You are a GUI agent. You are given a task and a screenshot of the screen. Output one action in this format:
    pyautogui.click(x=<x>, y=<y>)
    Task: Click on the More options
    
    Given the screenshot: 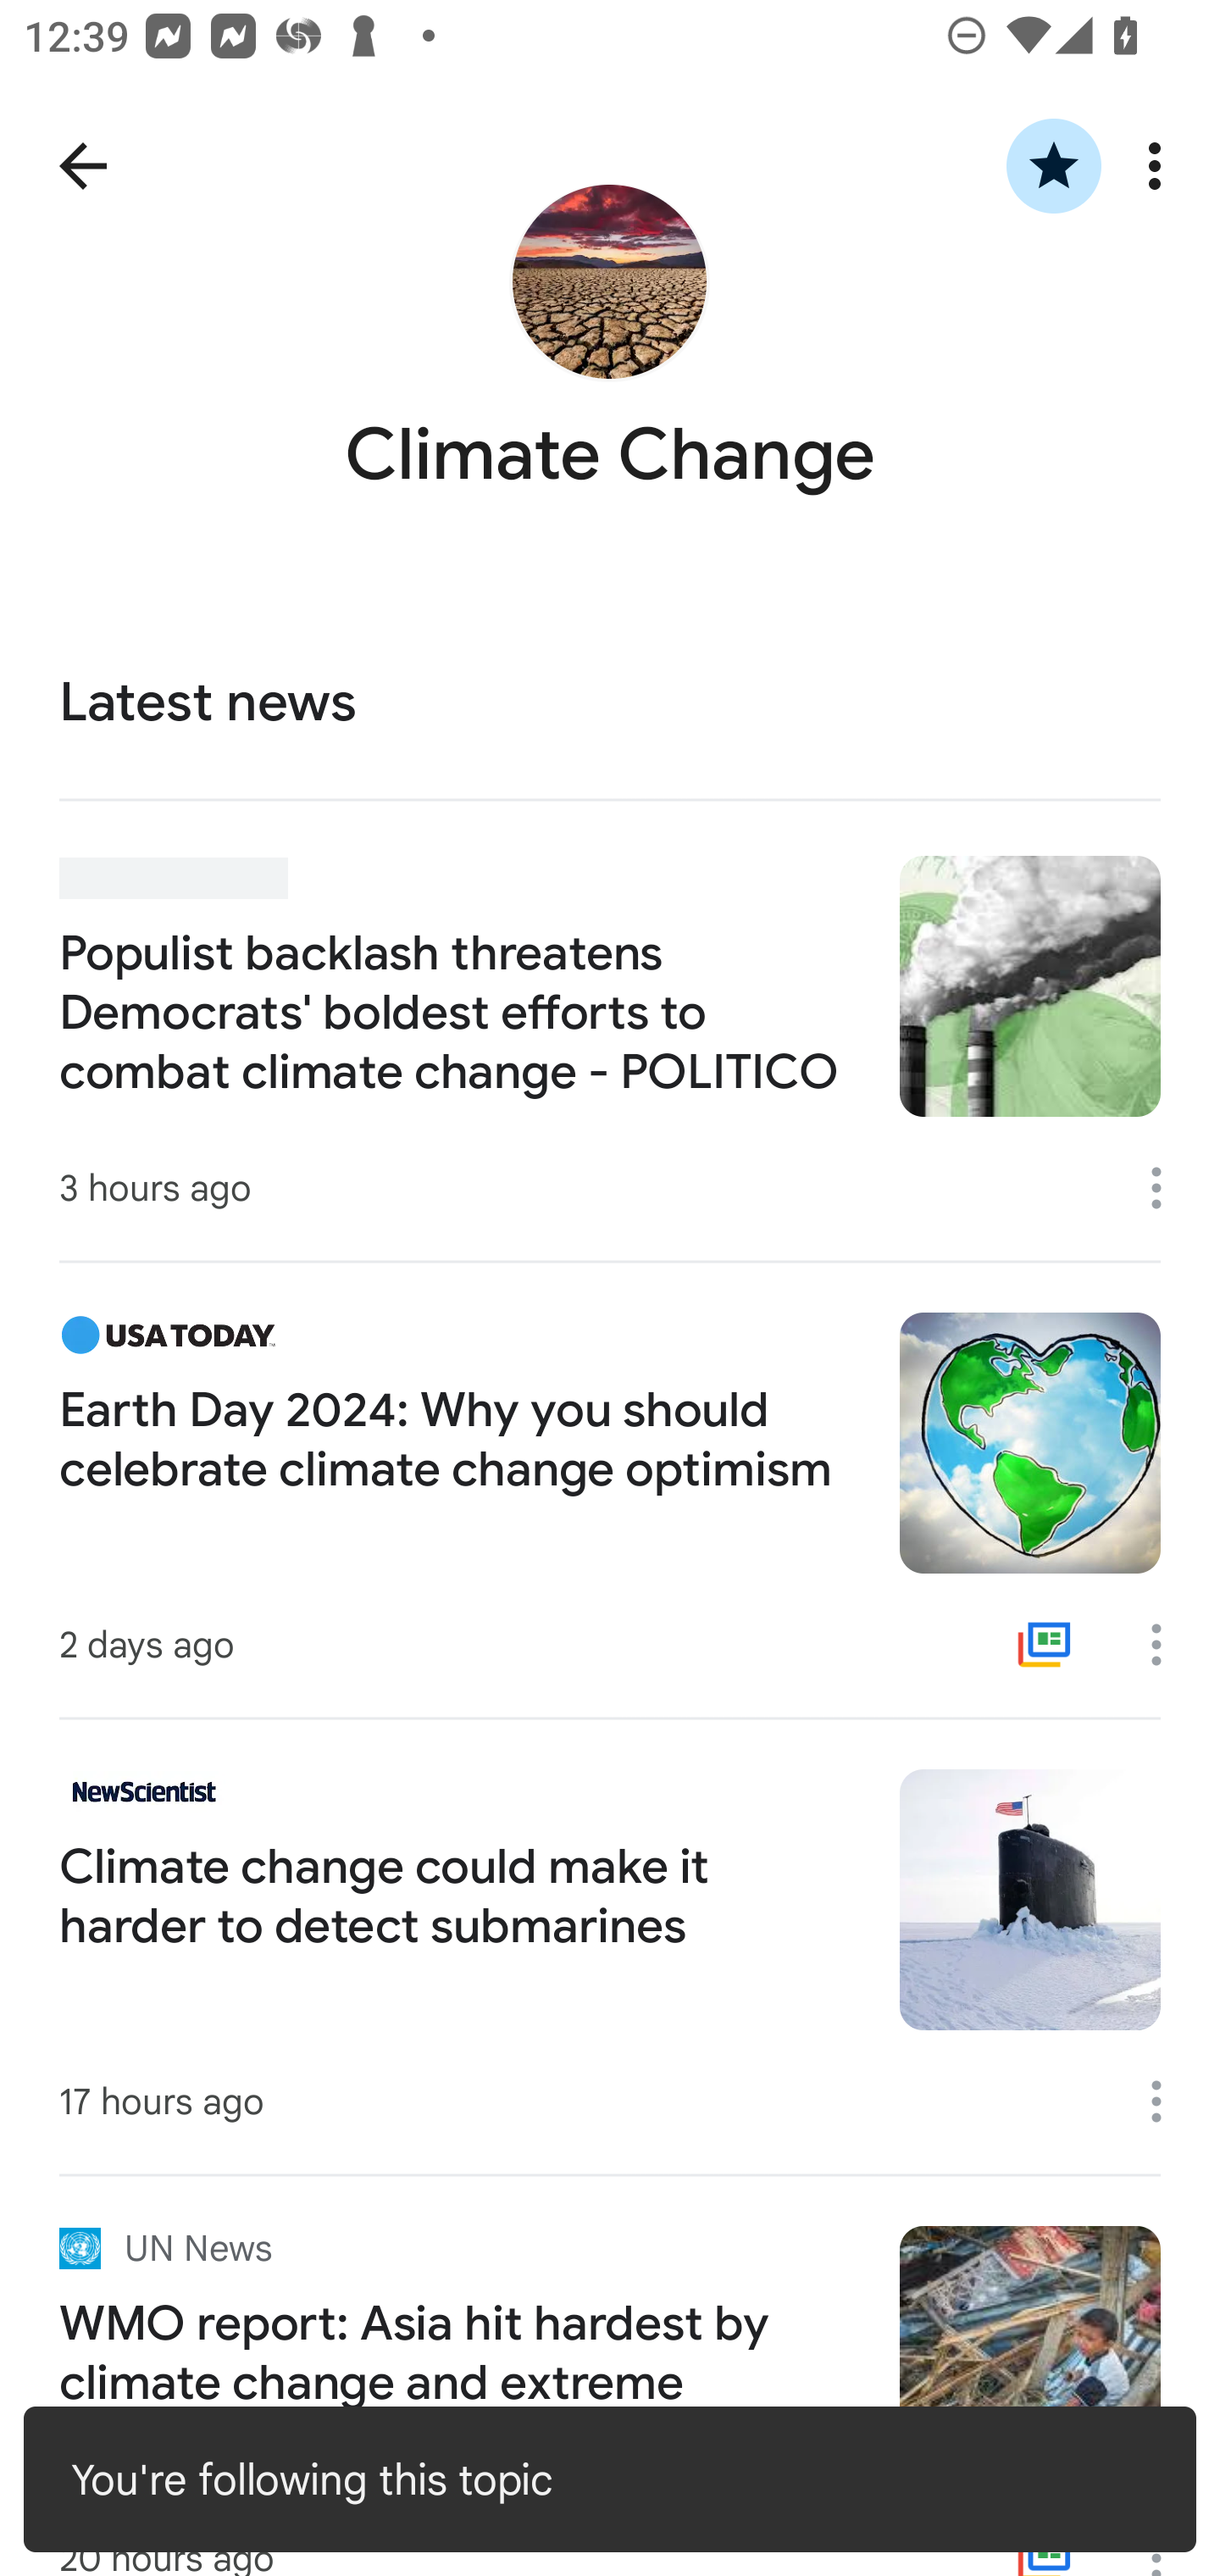 What is the action you would take?
    pyautogui.click(x=1167, y=1644)
    